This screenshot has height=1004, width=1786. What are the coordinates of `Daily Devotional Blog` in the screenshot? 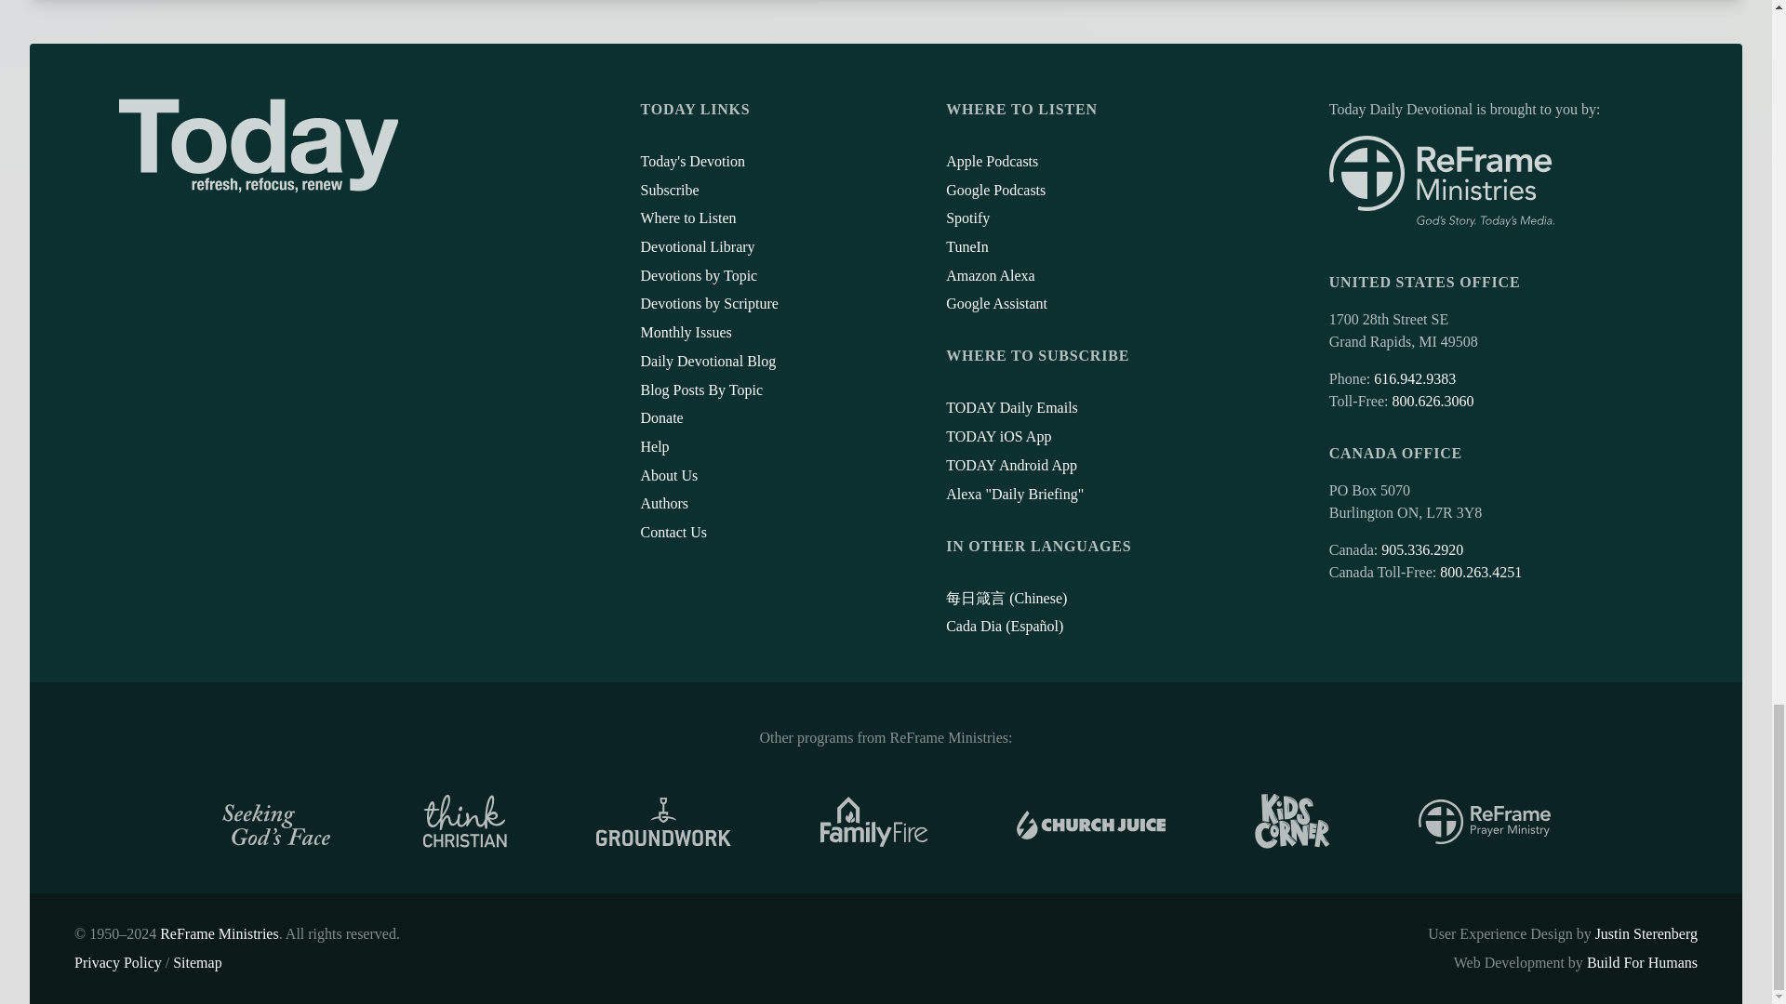 It's located at (707, 361).